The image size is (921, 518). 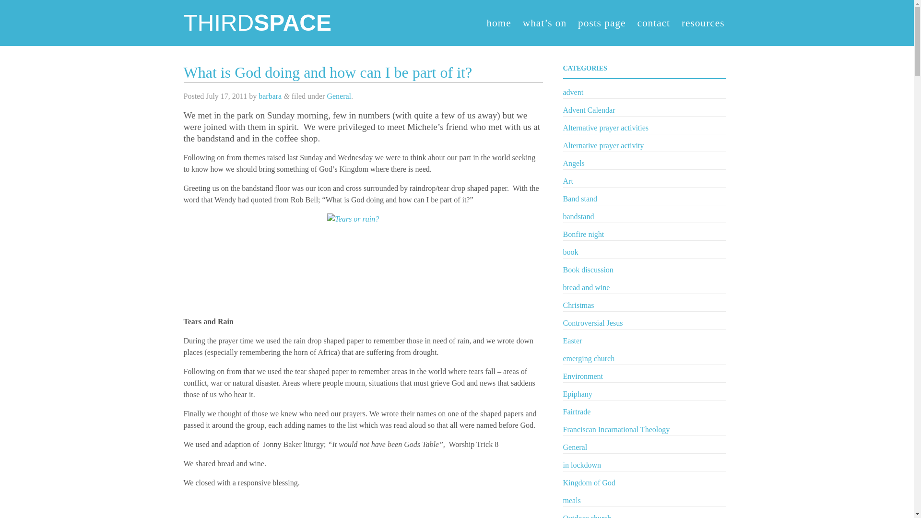 What do you see at coordinates (580, 199) in the screenshot?
I see `Band stand` at bounding box center [580, 199].